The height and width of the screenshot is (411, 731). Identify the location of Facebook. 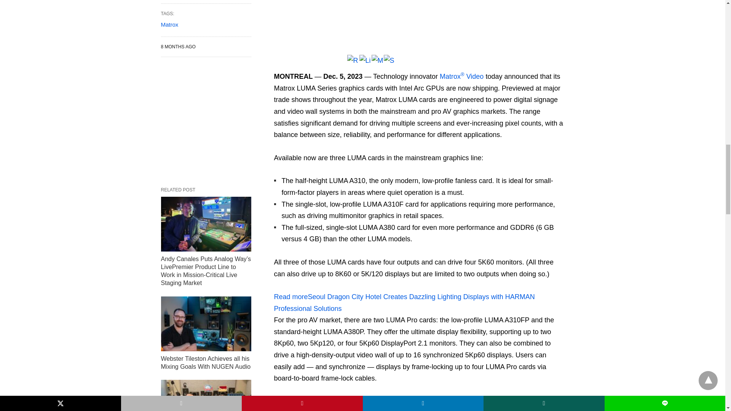
(280, 65).